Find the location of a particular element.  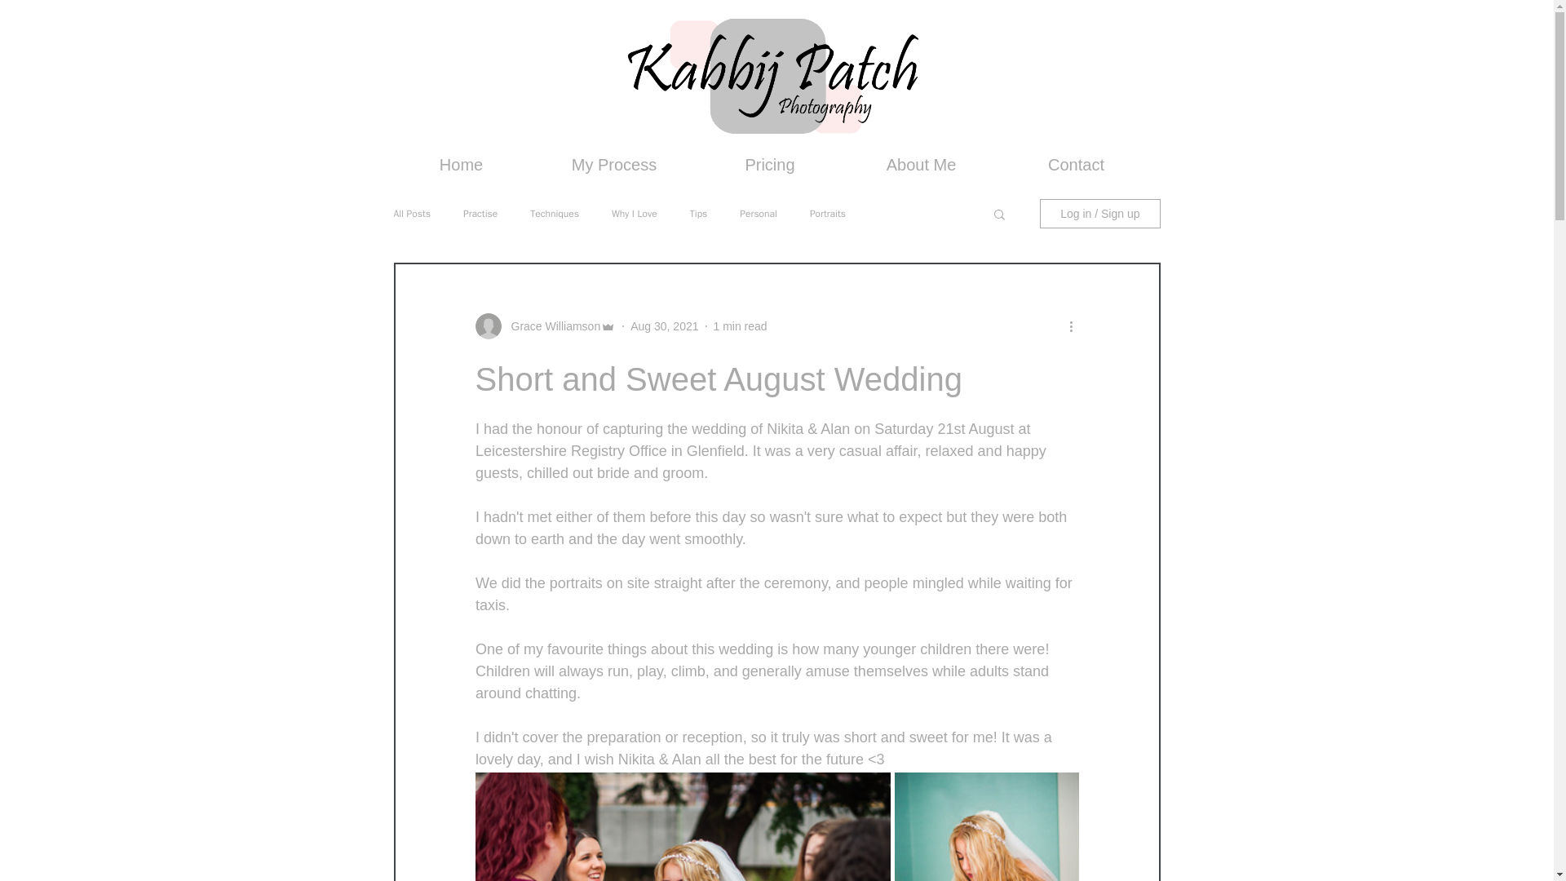

Contact is located at coordinates (1077, 165).